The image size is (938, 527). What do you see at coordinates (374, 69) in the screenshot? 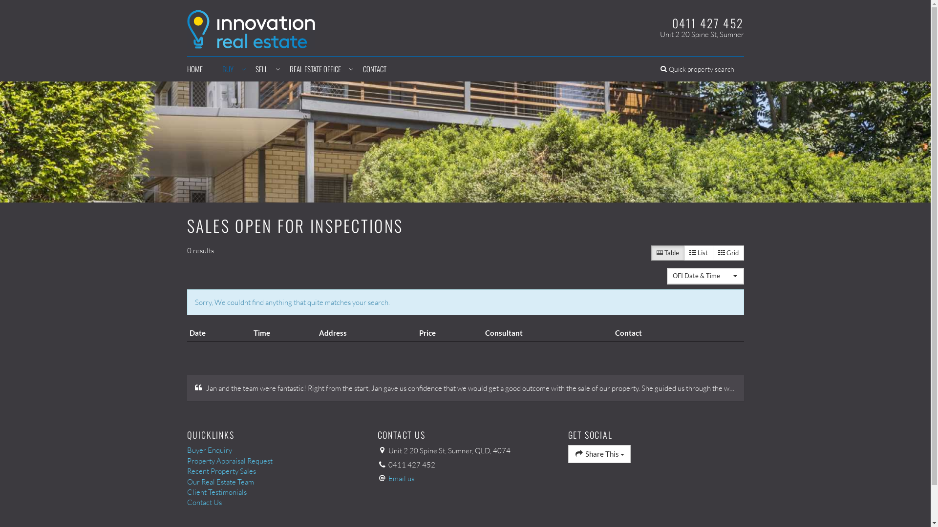
I see `CONTACT` at bounding box center [374, 69].